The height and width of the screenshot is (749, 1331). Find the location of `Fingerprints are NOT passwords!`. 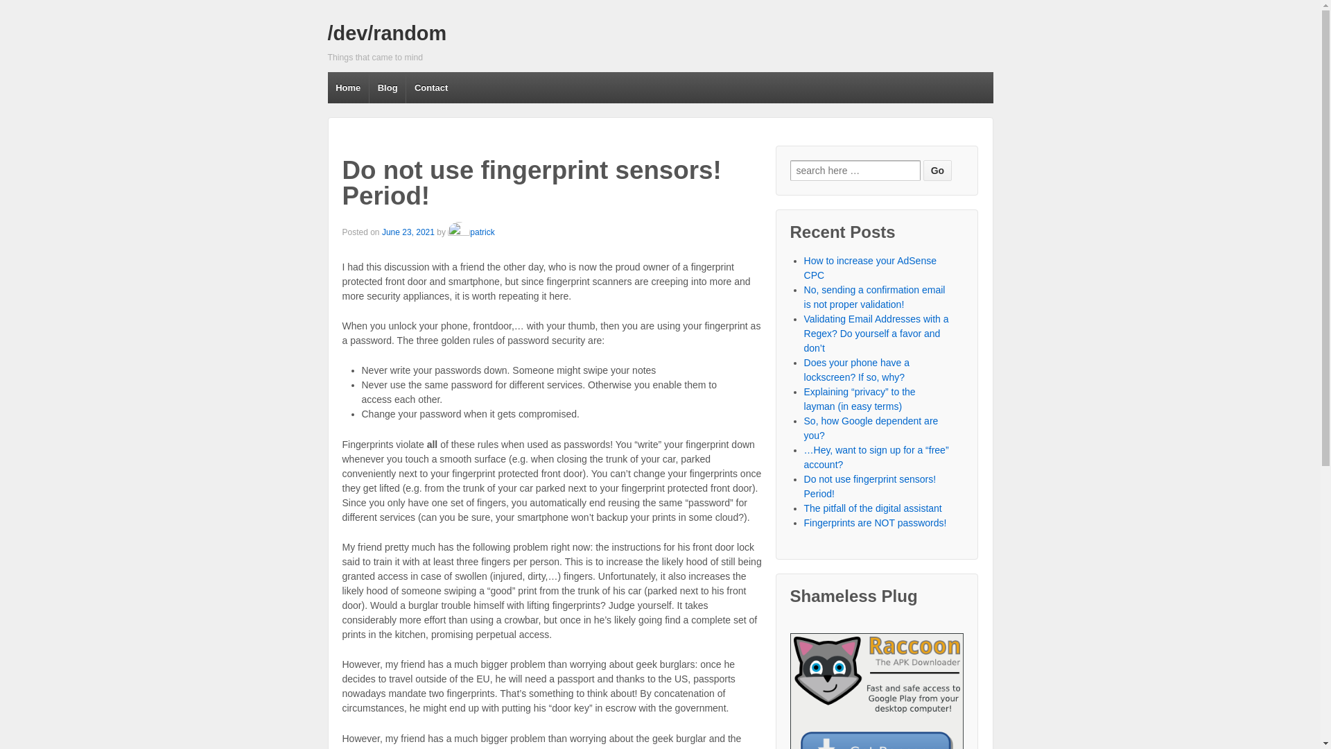

Fingerprints are NOT passwords! is located at coordinates (875, 523).